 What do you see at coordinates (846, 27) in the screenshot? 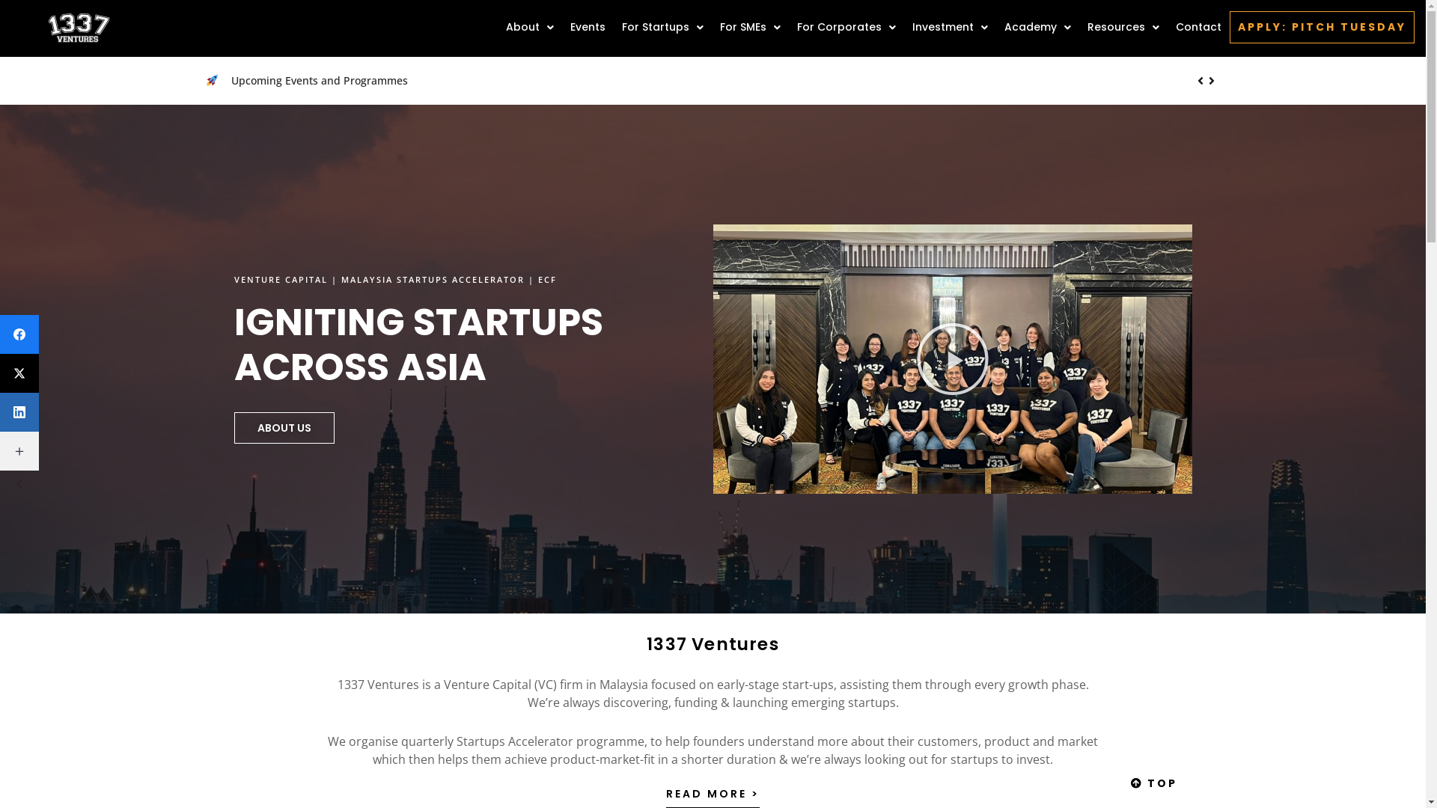
I see `For Corporates` at bounding box center [846, 27].